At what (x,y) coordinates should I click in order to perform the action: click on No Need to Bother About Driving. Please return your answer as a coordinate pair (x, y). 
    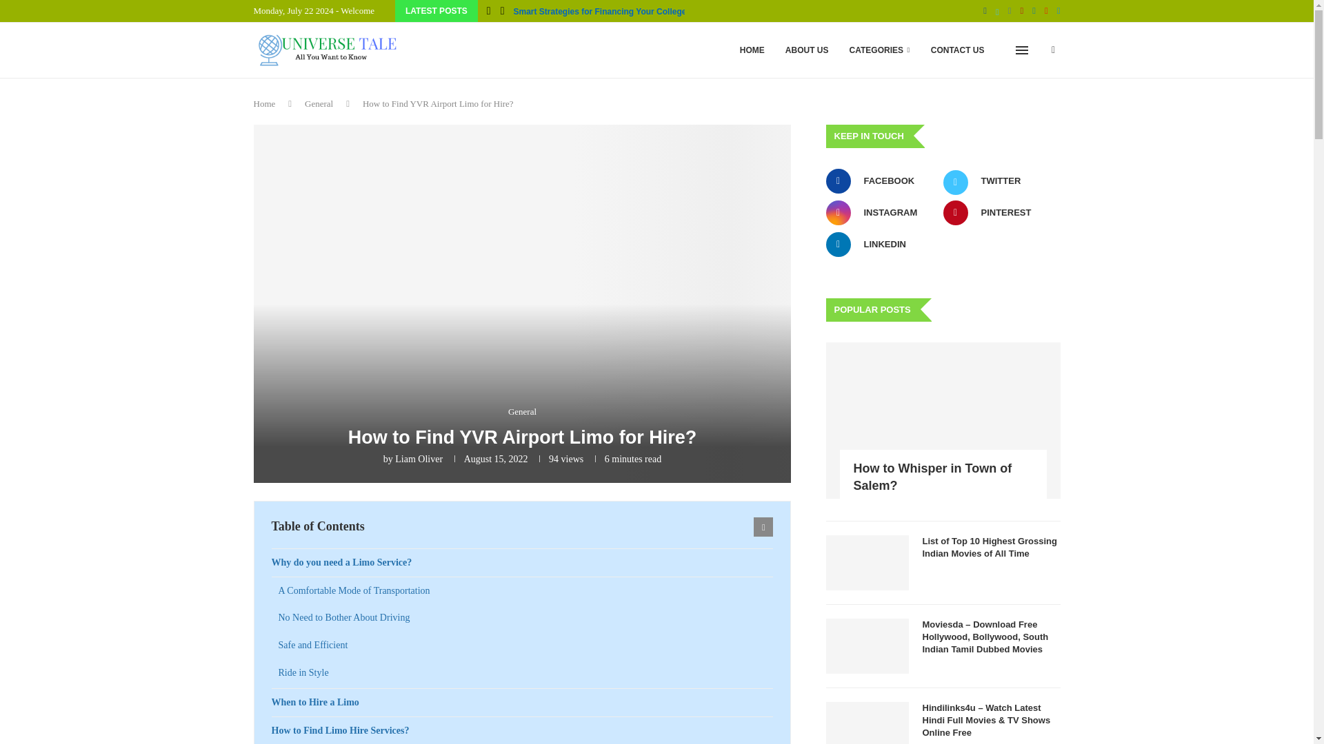
    Looking at the image, I should click on (525, 617).